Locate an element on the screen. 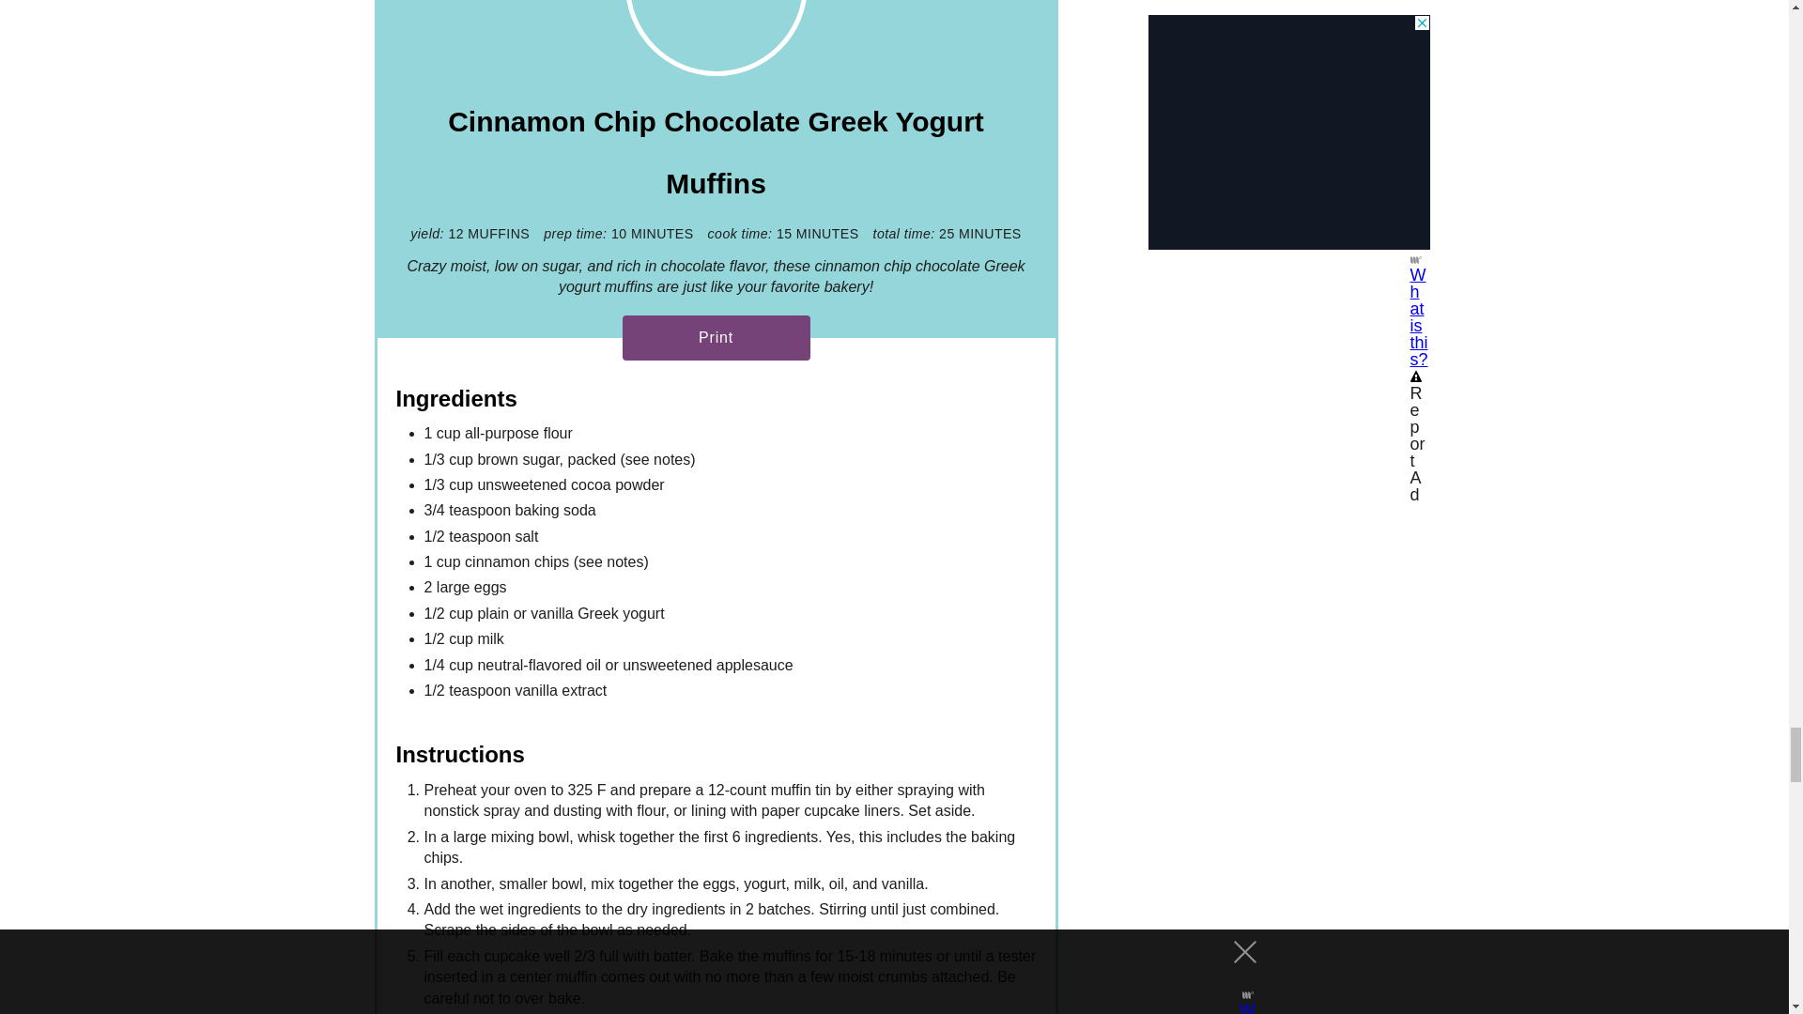 This screenshot has height=1014, width=1803. Print is located at coordinates (716, 338).